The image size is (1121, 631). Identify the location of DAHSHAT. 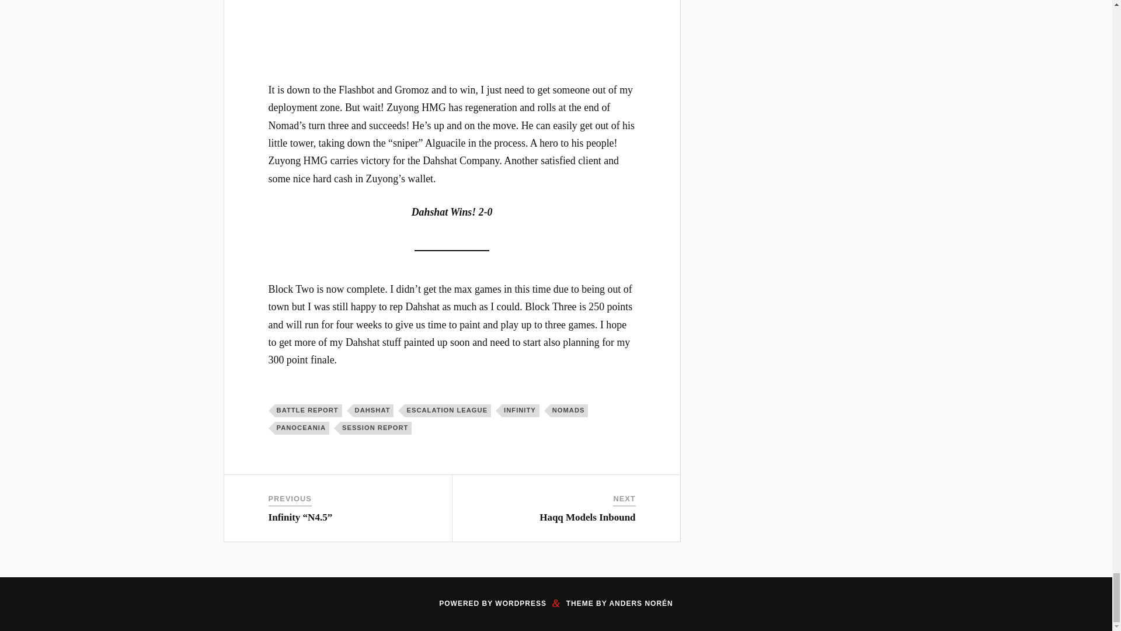
(374, 410).